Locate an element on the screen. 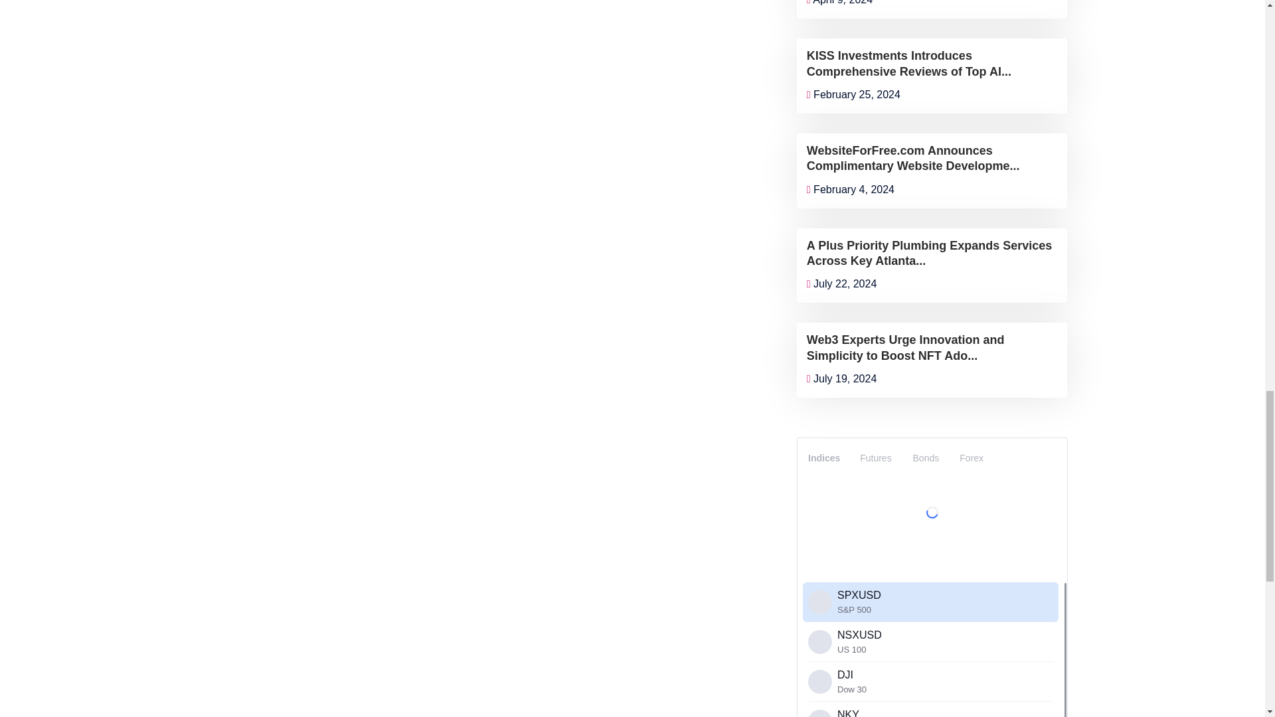  April 9, 2024 is located at coordinates (839, 3).